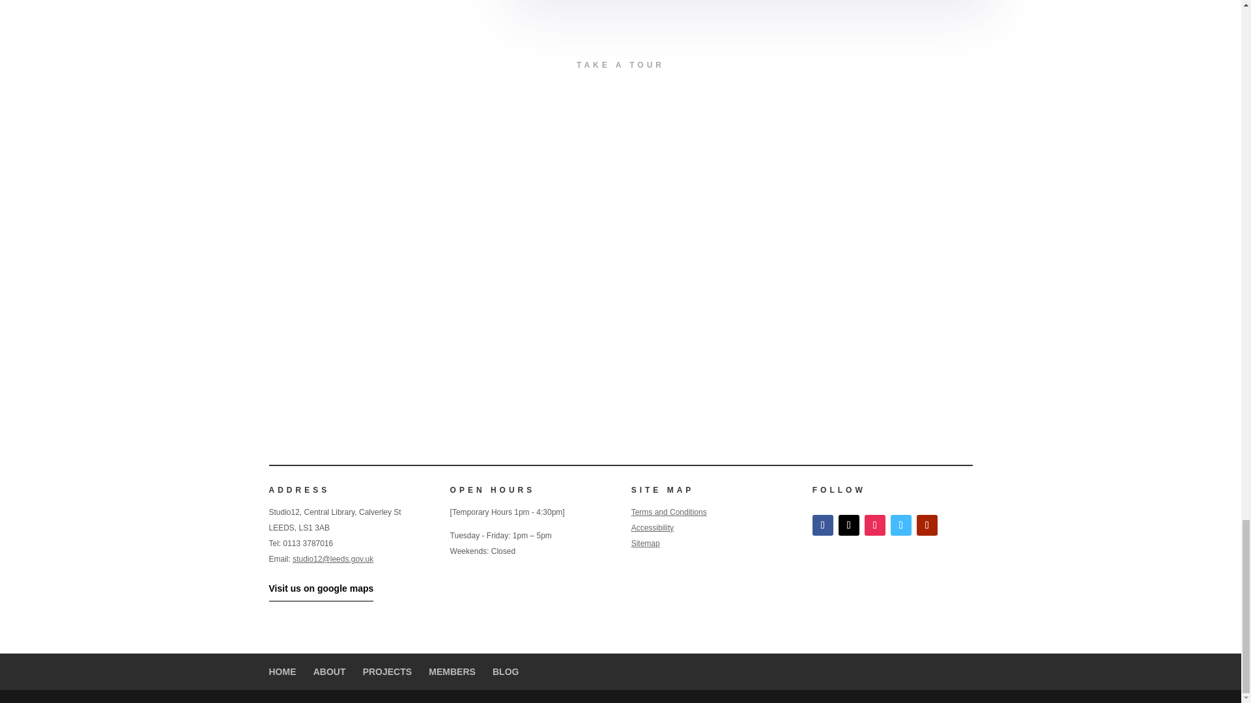  What do you see at coordinates (669, 512) in the screenshot?
I see `Terms and Conditions` at bounding box center [669, 512].